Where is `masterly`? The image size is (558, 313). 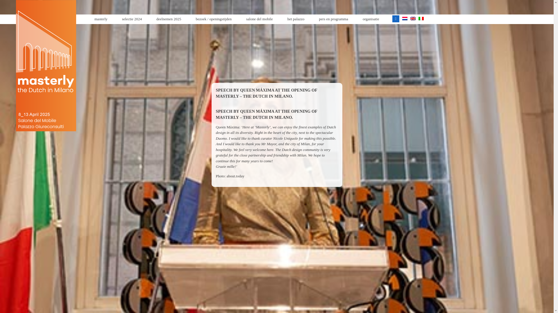 masterly is located at coordinates (101, 19).